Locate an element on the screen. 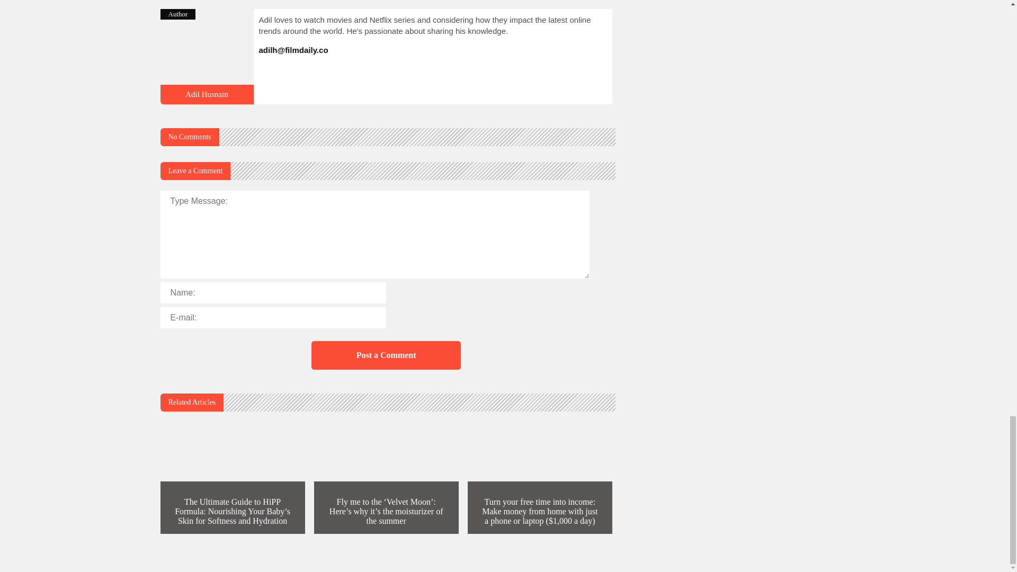 This screenshot has width=1017, height=572. Post a Comment is located at coordinates (386, 355).